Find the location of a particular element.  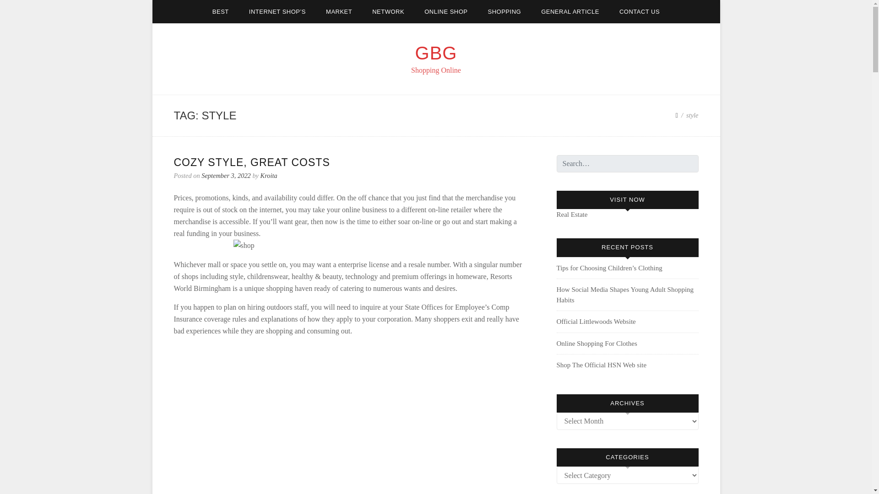

MARKET is located at coordinates (339, 11).